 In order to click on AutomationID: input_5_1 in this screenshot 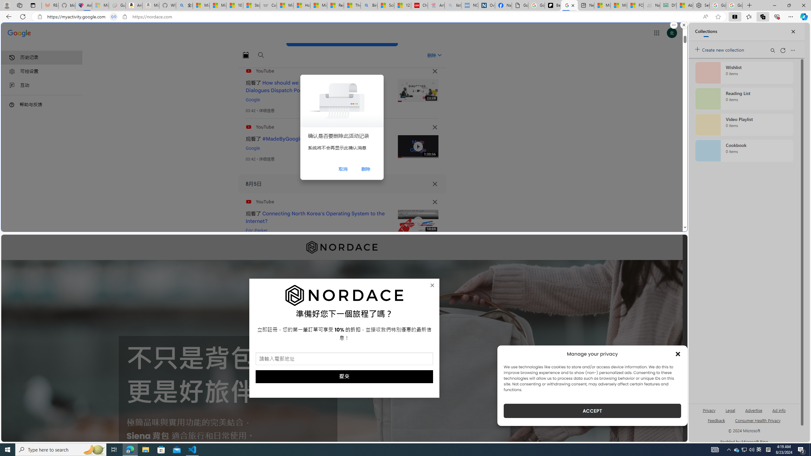, I will do `click(344, 359)`.